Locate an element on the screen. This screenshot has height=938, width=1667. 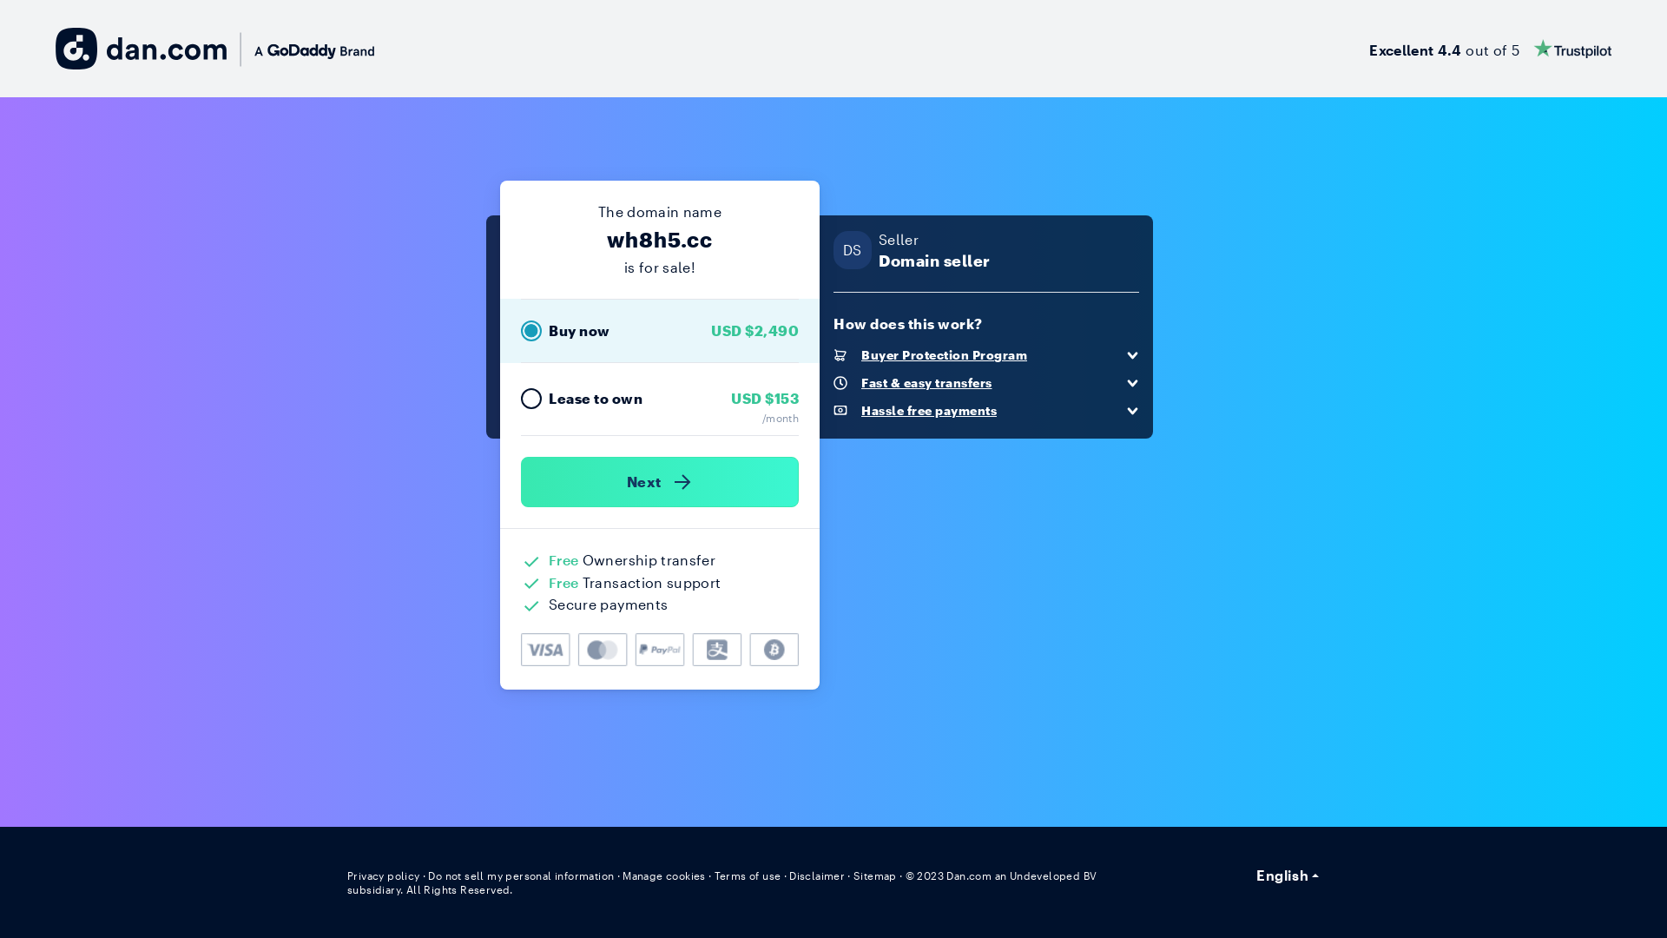
Excellent 4.4 out of 5 is located at coordinates (1490, 49).